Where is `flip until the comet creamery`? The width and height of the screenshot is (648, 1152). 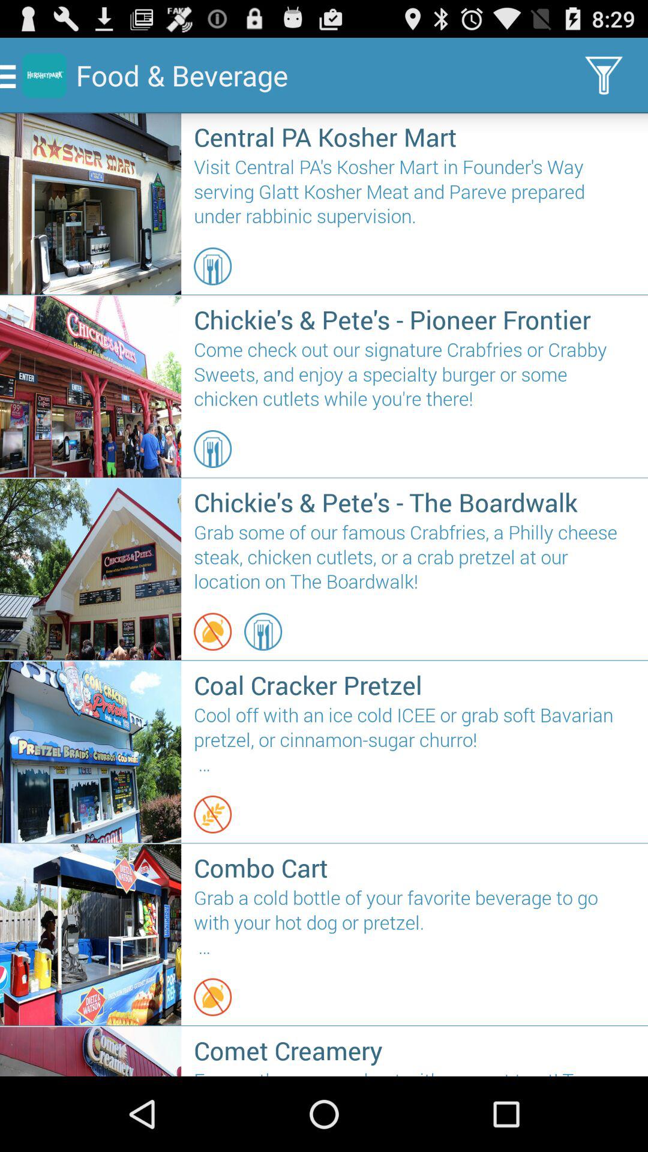 flip until the comet creamery is located at coordinates (414, 1050).